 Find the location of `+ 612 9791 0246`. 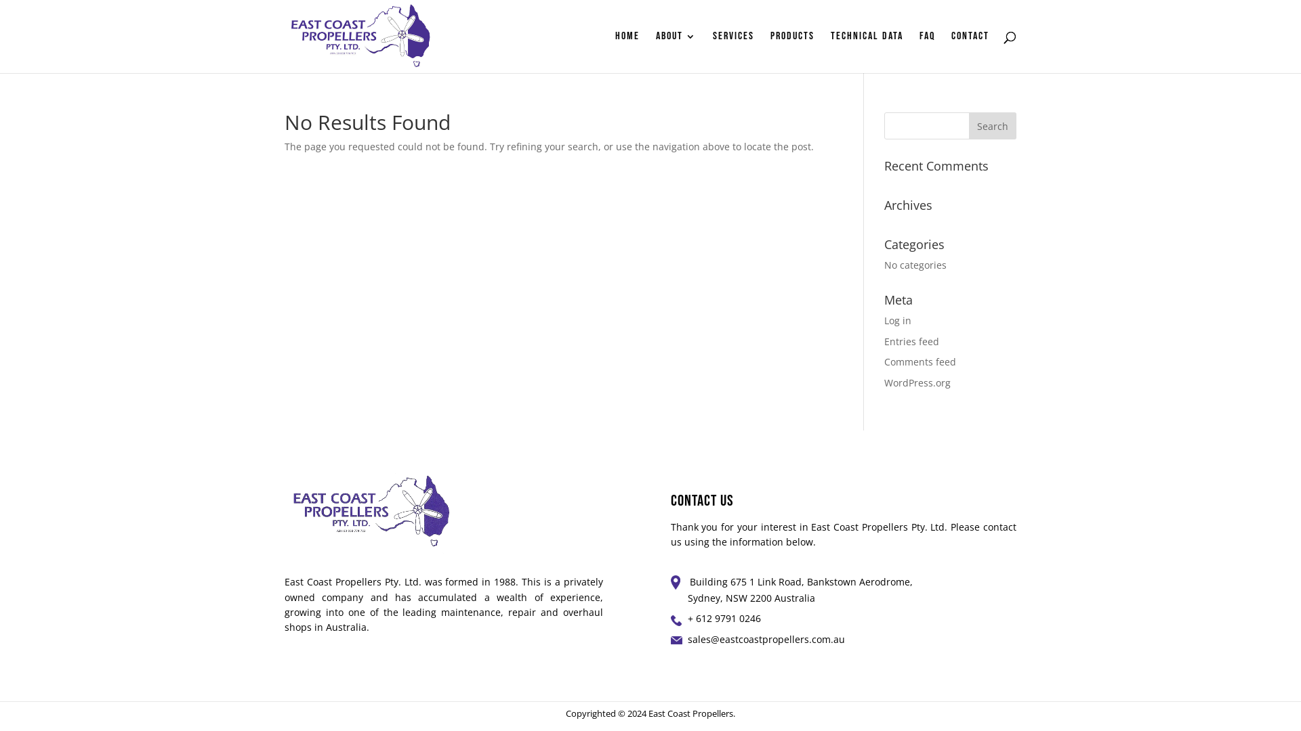

+ 612 9791 0246 is located at coordinates (724, 619).